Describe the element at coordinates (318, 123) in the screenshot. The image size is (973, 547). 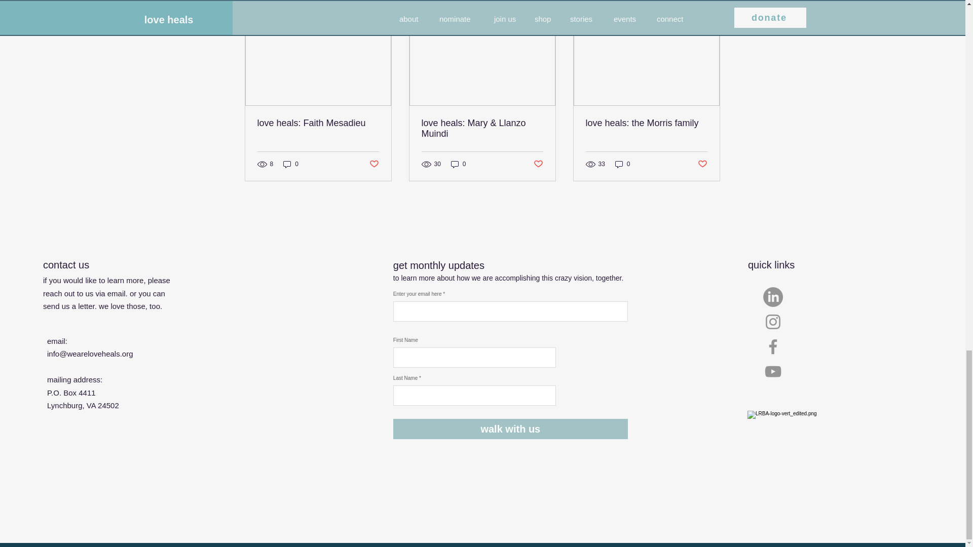
I see `love heals: Faith Mesadieu` at that location.